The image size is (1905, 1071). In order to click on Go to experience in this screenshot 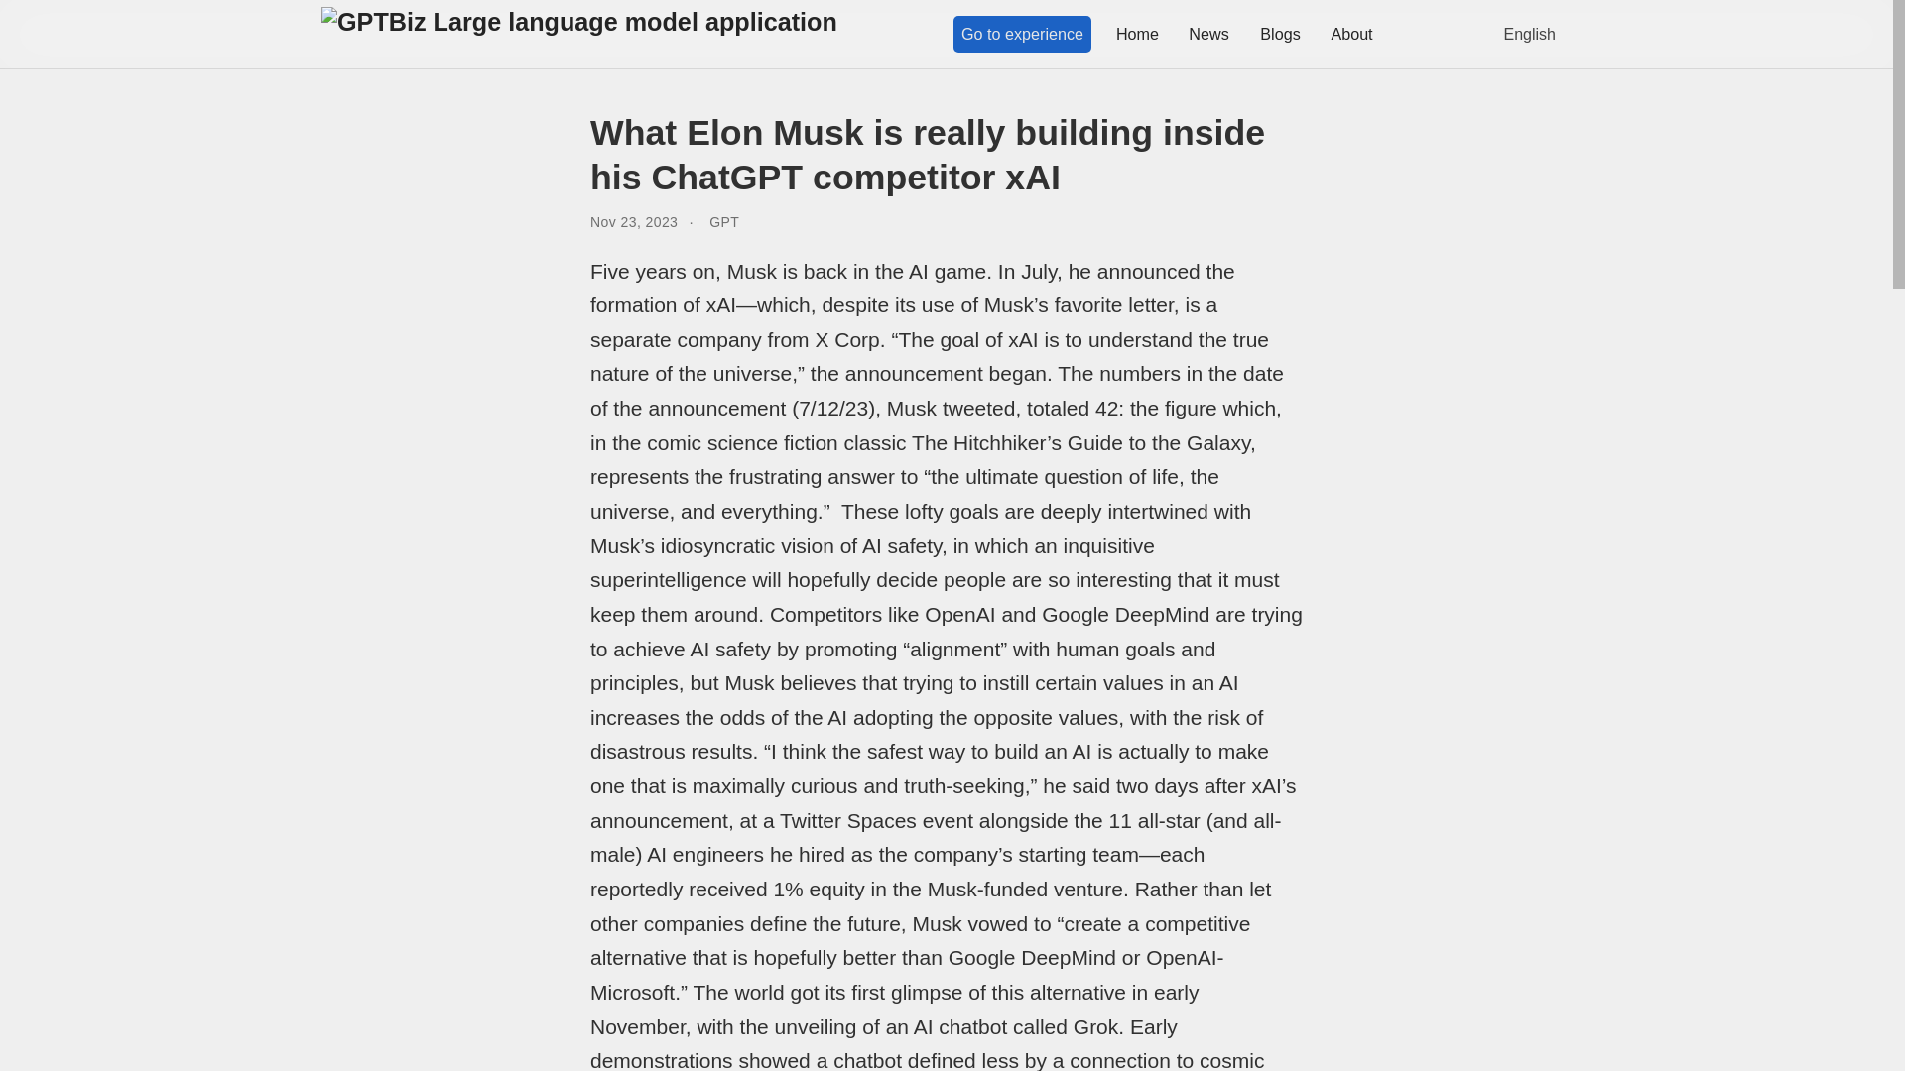, I will do `click(1022, 34)`.